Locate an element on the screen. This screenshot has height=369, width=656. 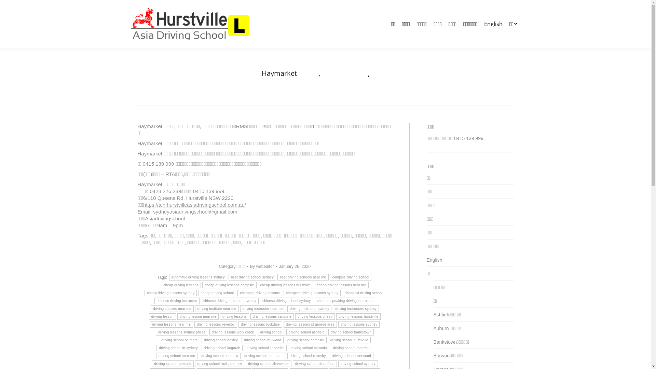
driving lessons st george area is located at coordinates (310, 325).